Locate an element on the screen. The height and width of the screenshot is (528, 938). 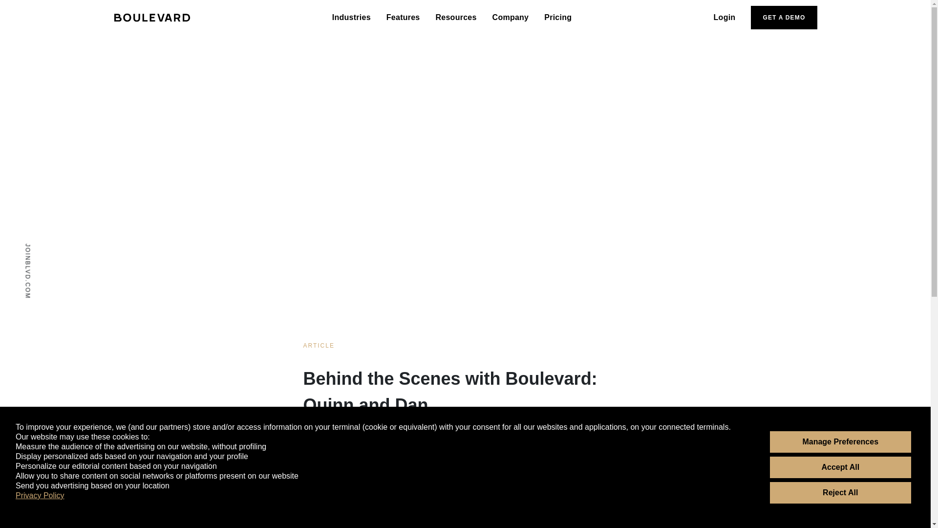
BY BOULEVARD is located at coordinates (331, 450).